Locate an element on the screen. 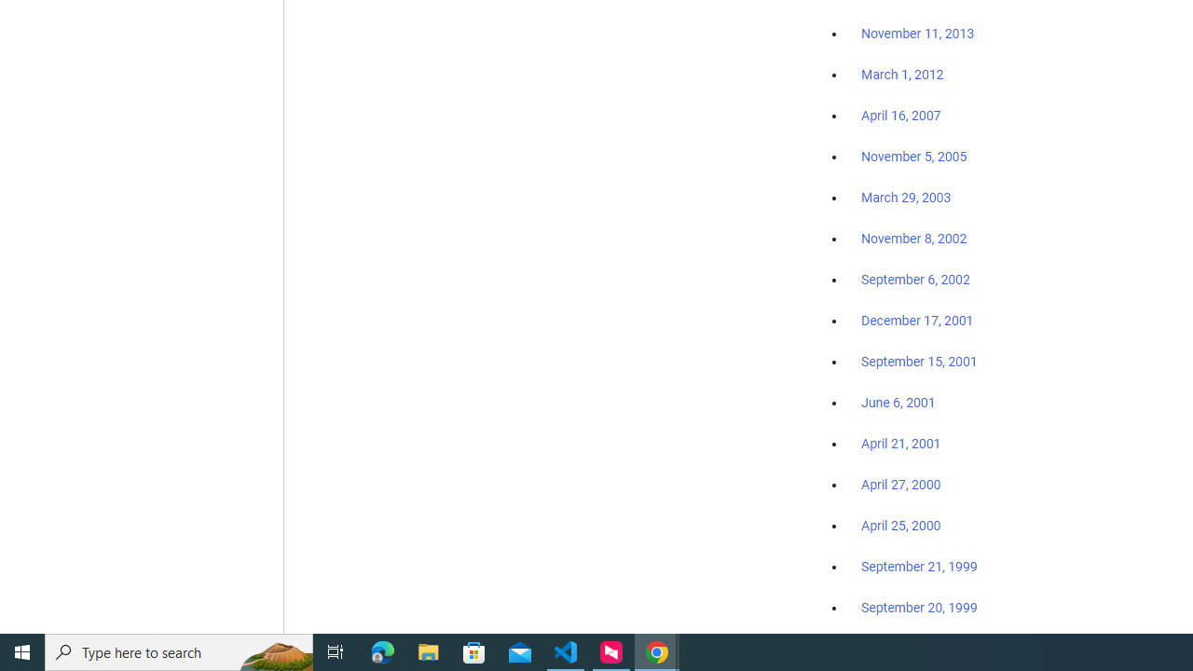  April 16, 2007 is located at coordinates (900, 116).